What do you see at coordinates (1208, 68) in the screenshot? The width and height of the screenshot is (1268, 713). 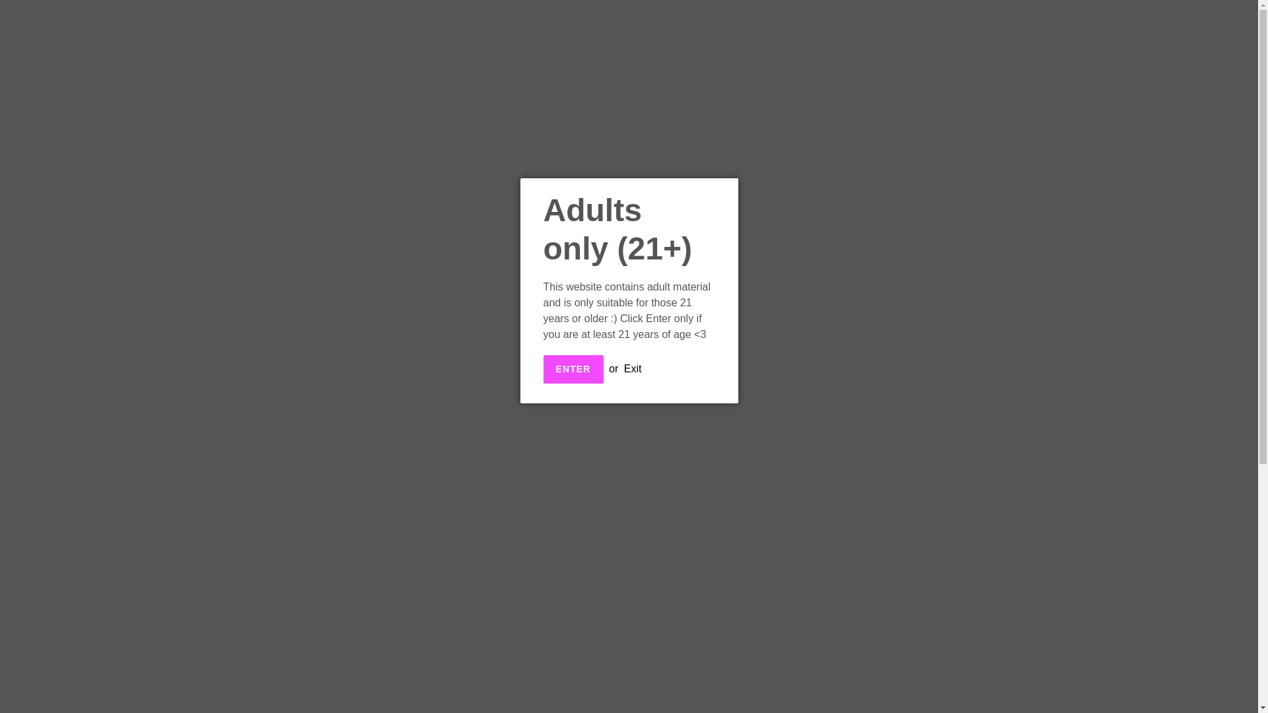 I see `Cart` at bounding box center [1208, 68].